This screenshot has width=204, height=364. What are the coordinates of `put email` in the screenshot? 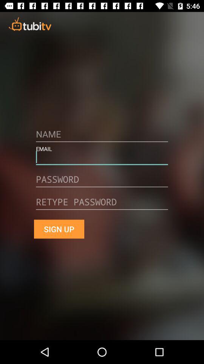 It's located at (102, 160).